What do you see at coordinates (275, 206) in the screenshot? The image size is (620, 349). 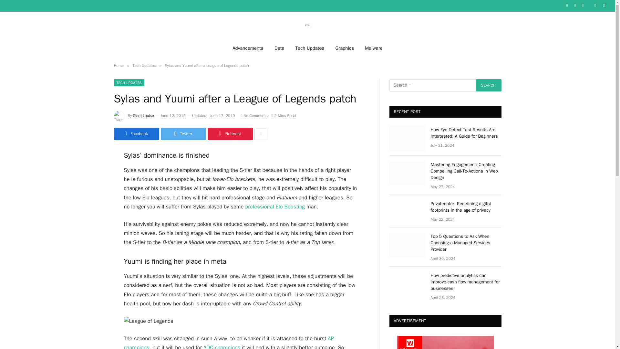 I see `professional Elo Boosting` at bounding box center [275, 206].